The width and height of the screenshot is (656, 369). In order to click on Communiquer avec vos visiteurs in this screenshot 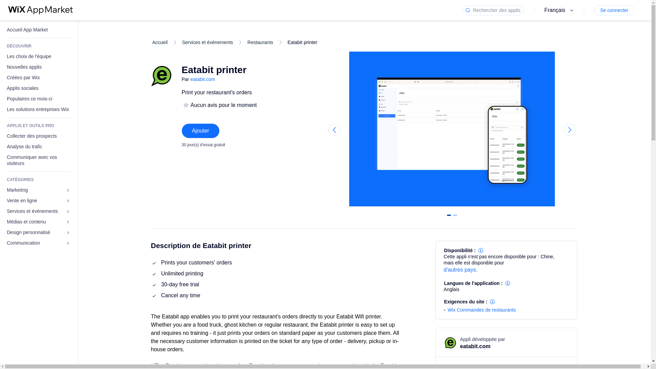, I will do `click(39, 160)`.